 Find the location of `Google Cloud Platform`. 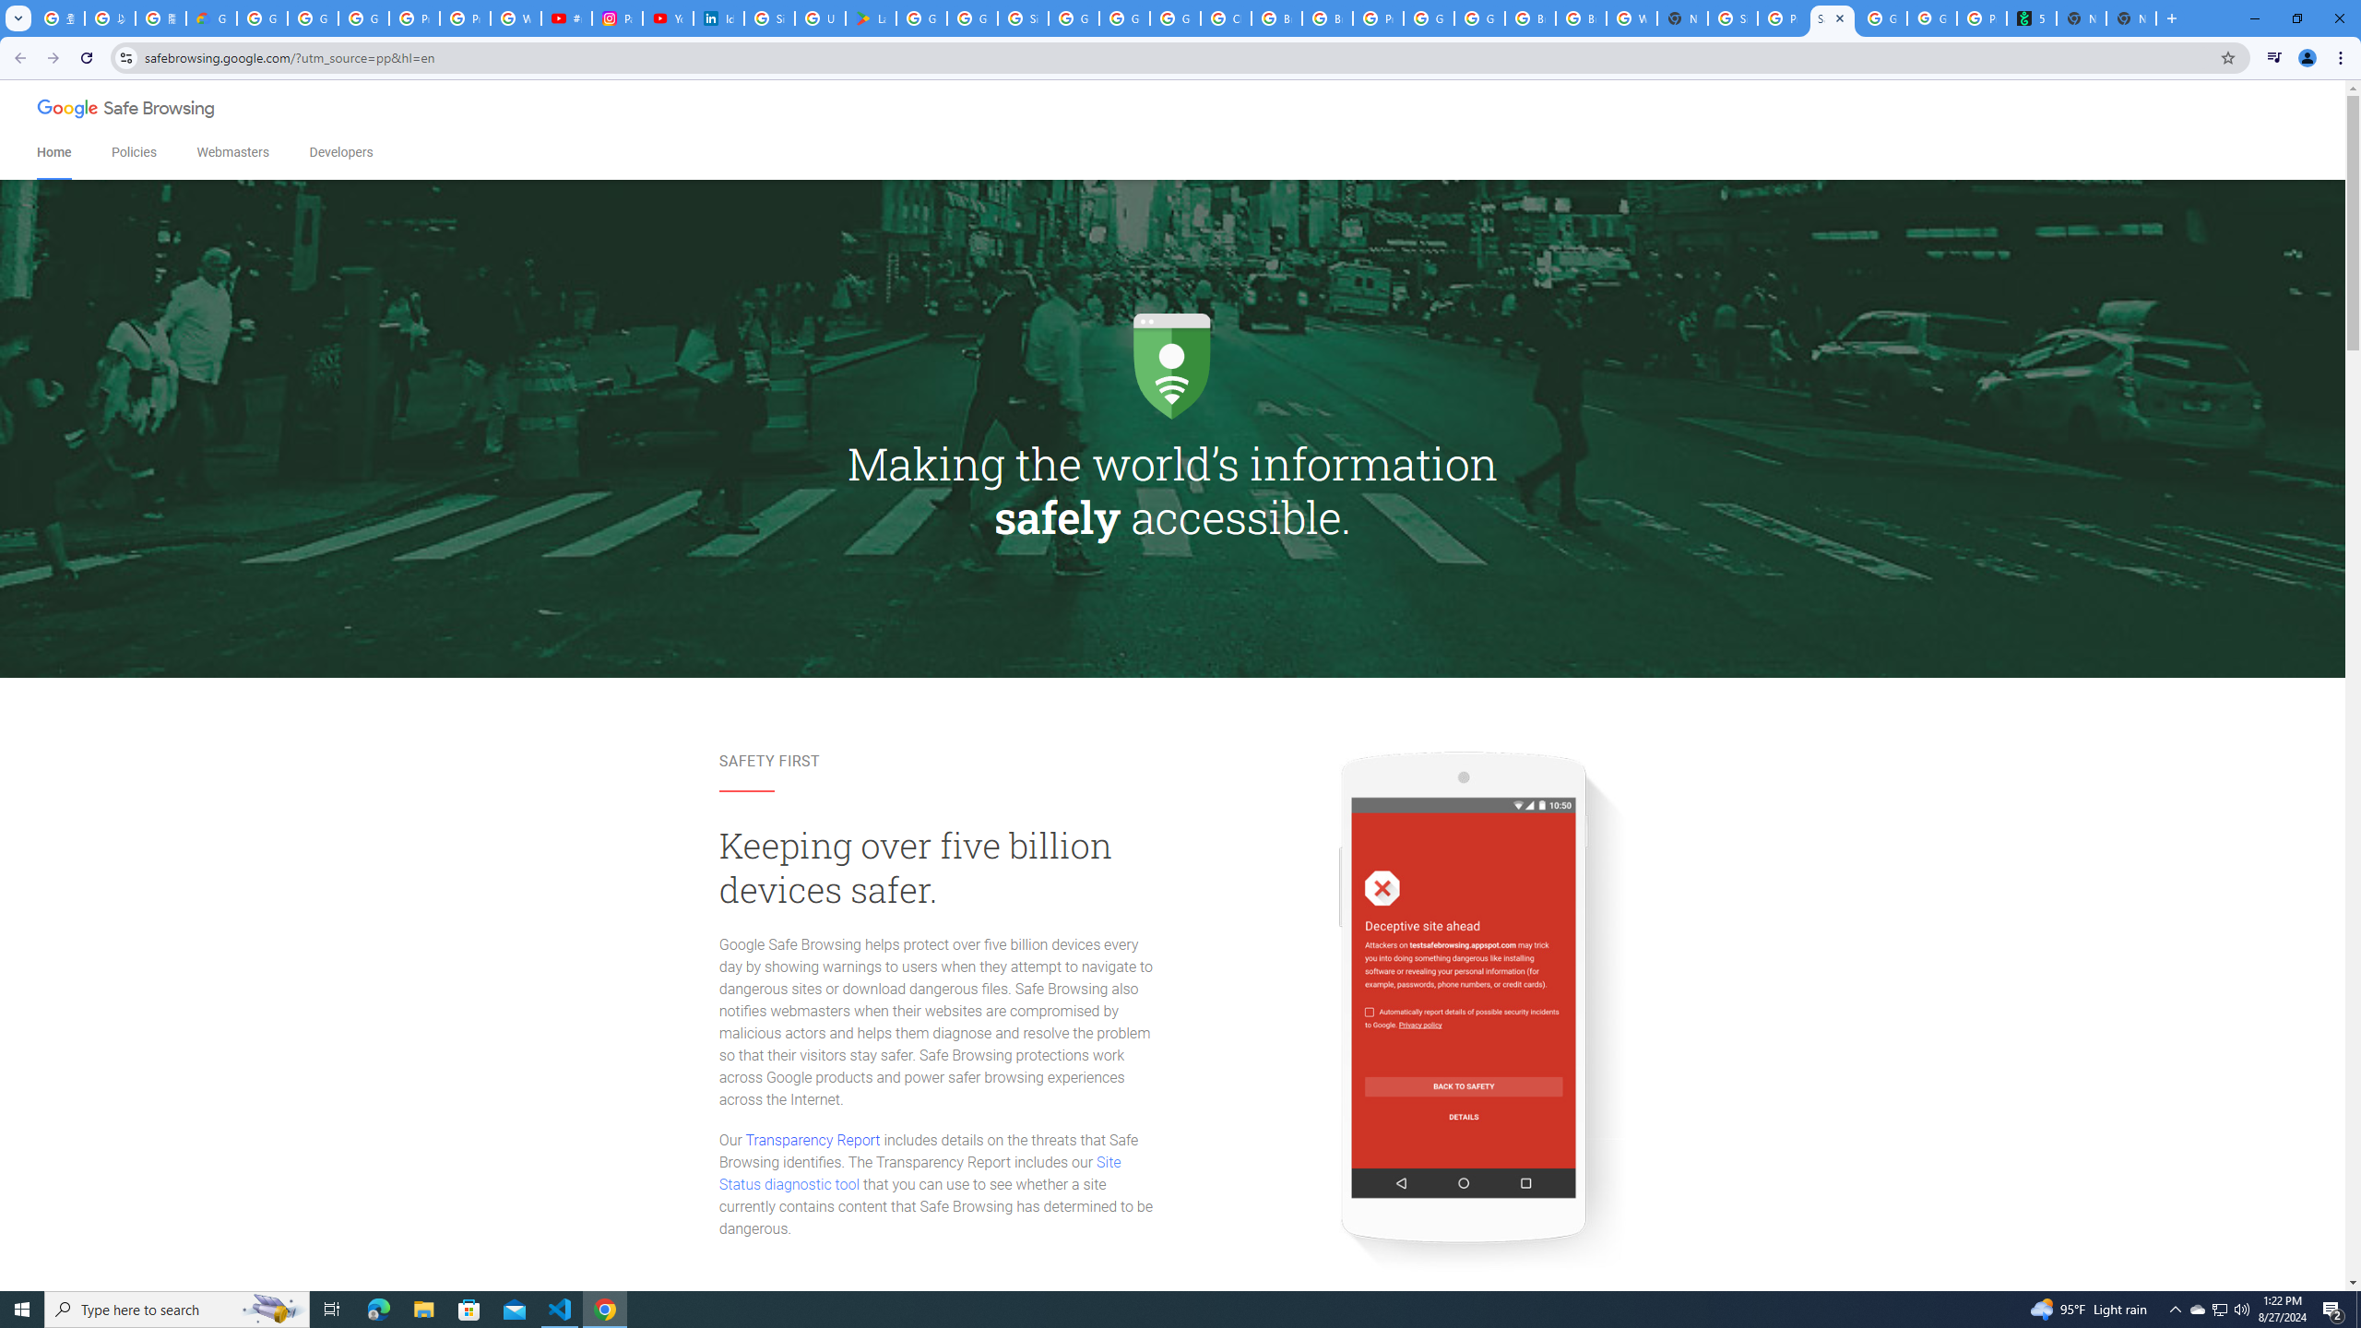

Google Cloud Platform is located at coordinates (1124, 18).